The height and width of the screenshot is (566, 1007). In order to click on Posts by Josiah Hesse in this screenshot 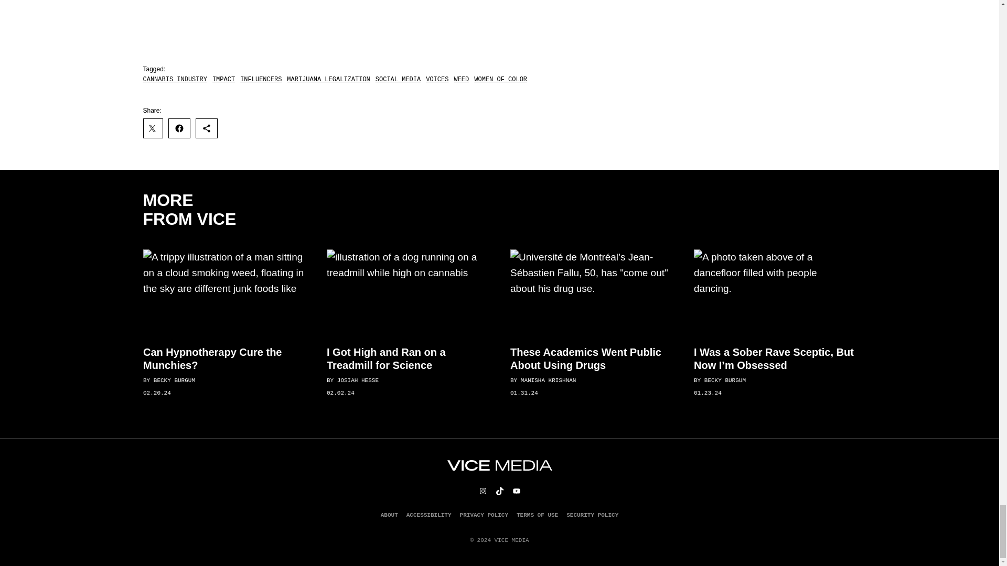, I will do `click(357, 380)`.